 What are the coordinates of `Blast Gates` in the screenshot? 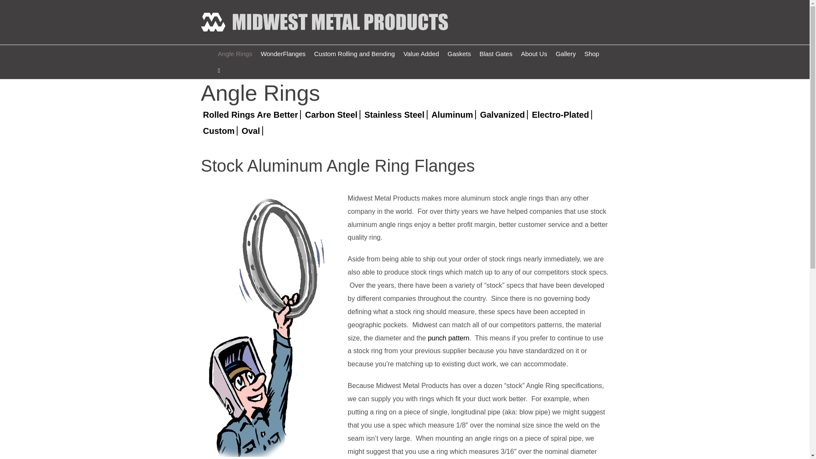 It's located at (496, 53).